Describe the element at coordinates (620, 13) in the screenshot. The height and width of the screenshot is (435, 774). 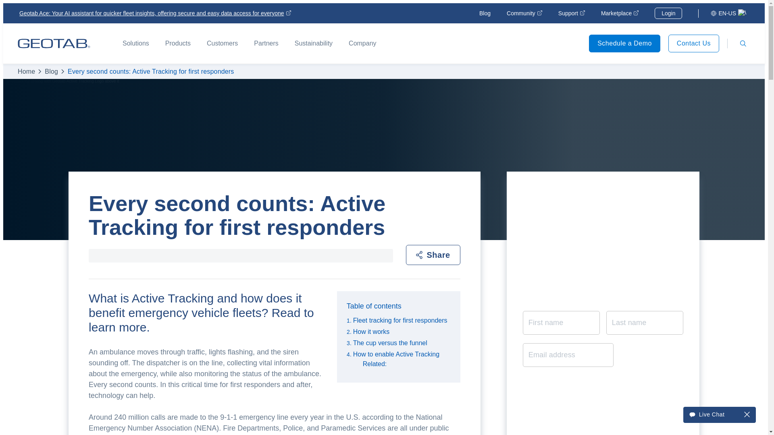
I see `This link may open in a new tab` at that location.